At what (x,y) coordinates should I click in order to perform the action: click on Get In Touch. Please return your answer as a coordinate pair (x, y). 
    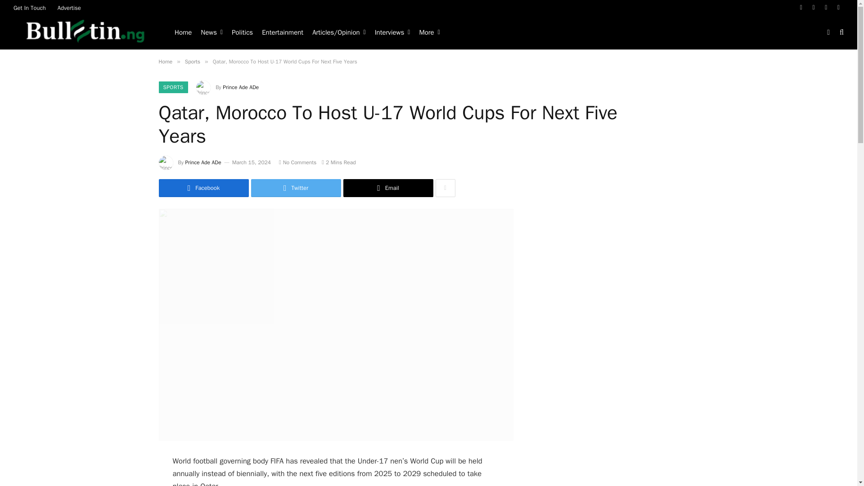
    Looking at the image, I should click on (30, 7).